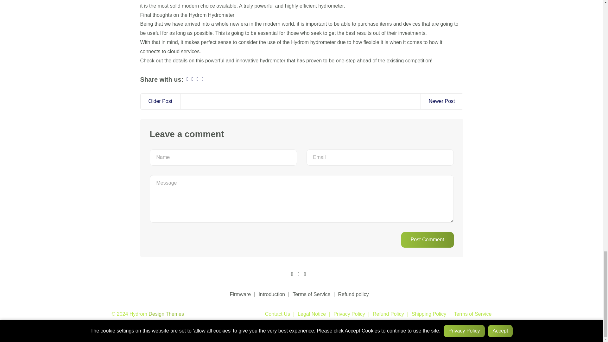 This screenshot has width=608, height=342. Describe the element at coordinates (441, 101) in the screenshot. I see `Newer Post` at that location.